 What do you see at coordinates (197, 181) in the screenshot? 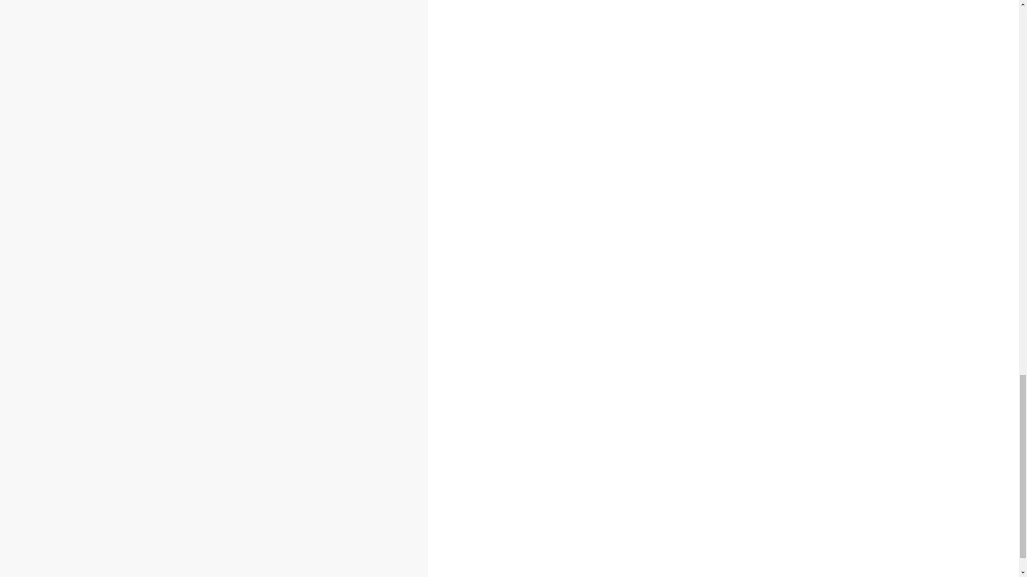
I see `January 2024` at bounding box center [197, 181].